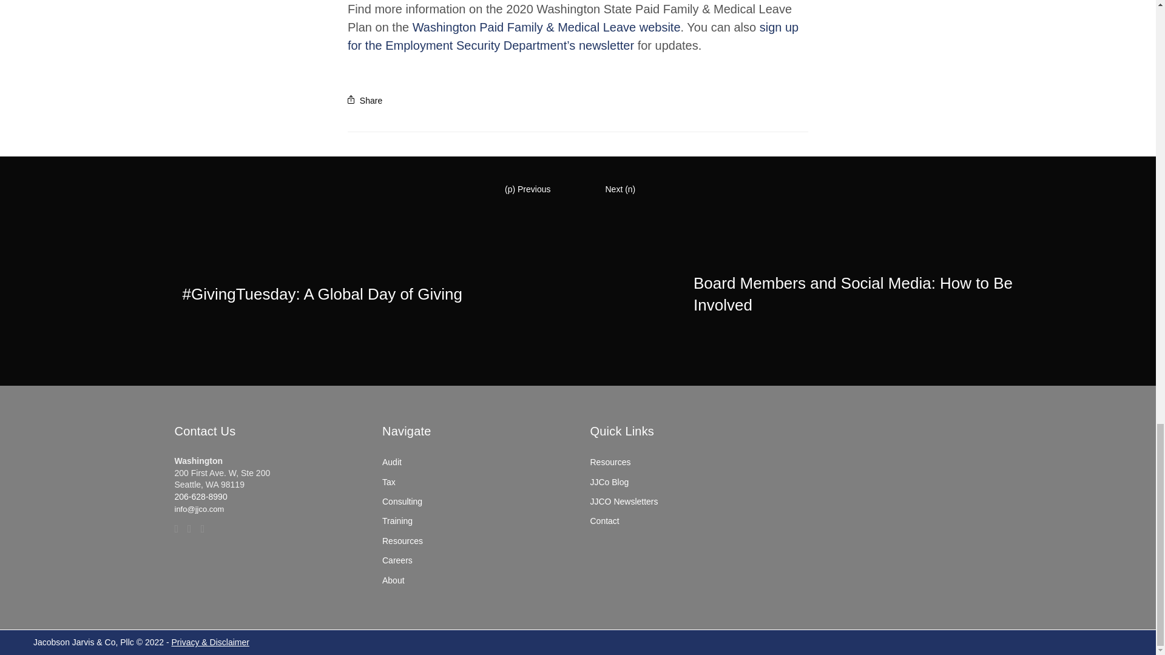 The image size is (1165, 655). What do you see at coordinates (364, 100) in the screenshot?
I see `Share` at bounding box center [364, 100].